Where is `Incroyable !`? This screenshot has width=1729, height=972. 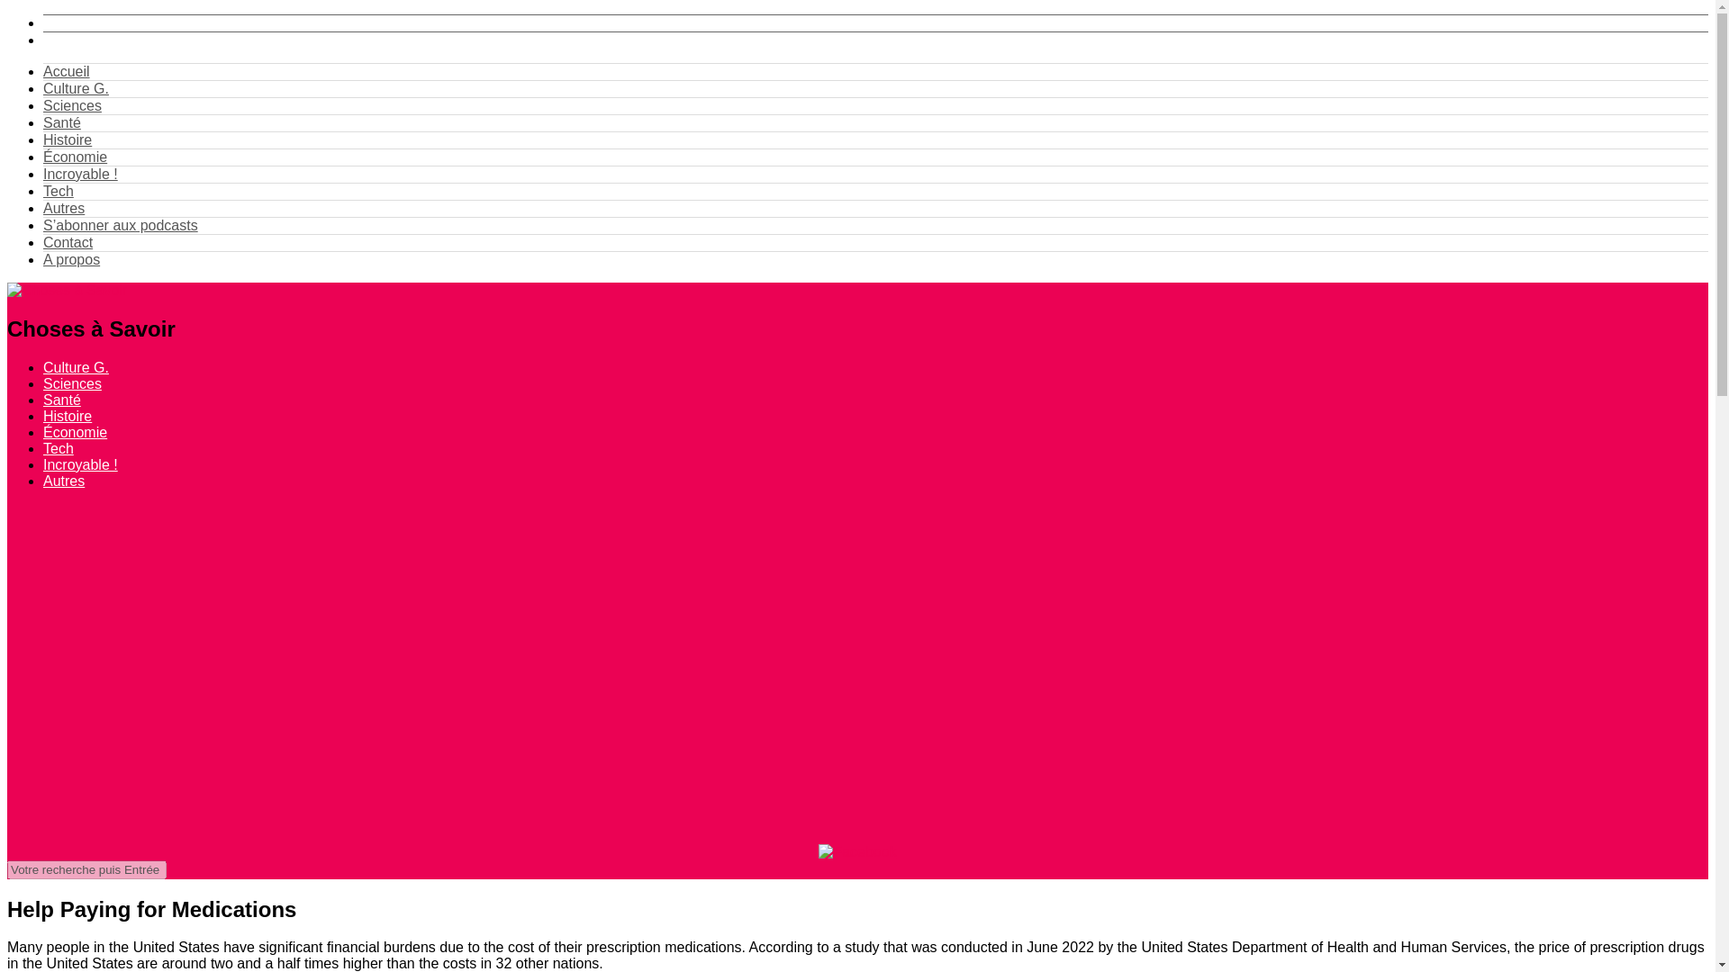
Incroyable ! is located at coordinates (80, 173).